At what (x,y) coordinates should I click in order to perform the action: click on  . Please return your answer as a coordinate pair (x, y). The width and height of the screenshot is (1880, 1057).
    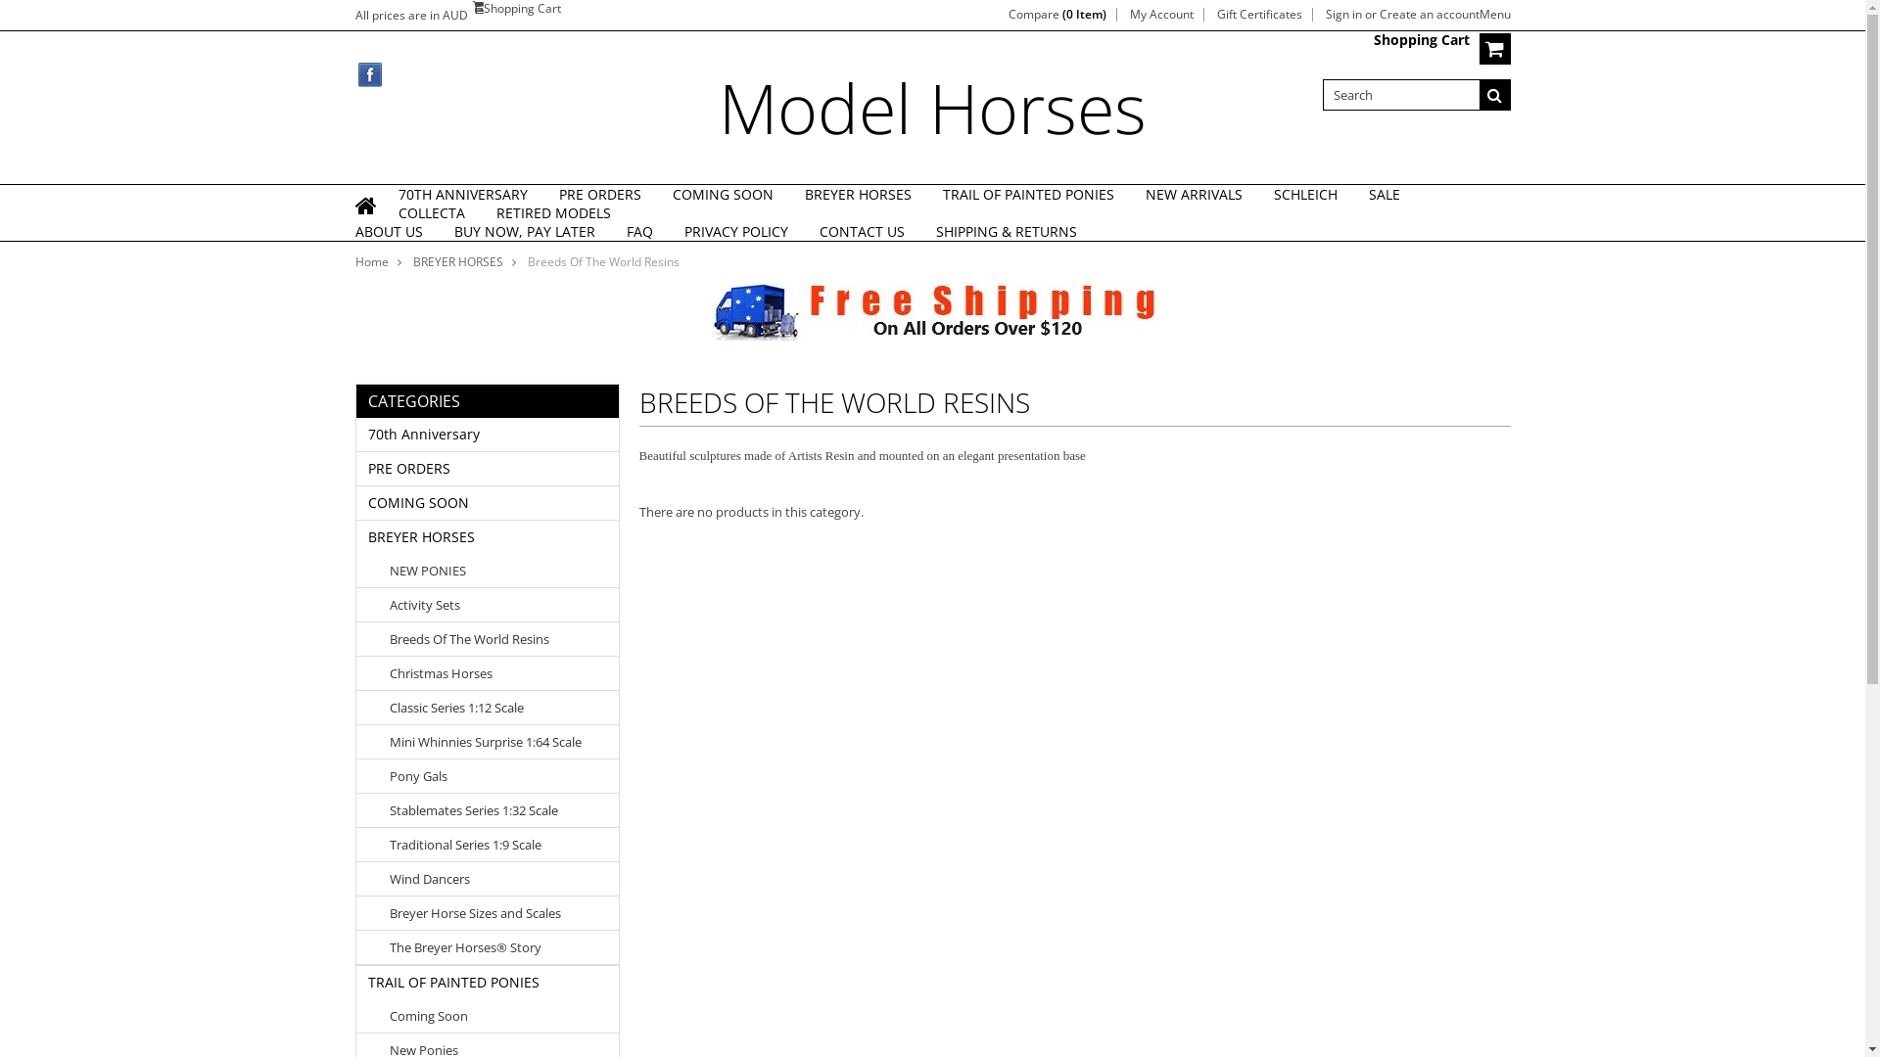
    Looking at the image, I should click on (366, 218).